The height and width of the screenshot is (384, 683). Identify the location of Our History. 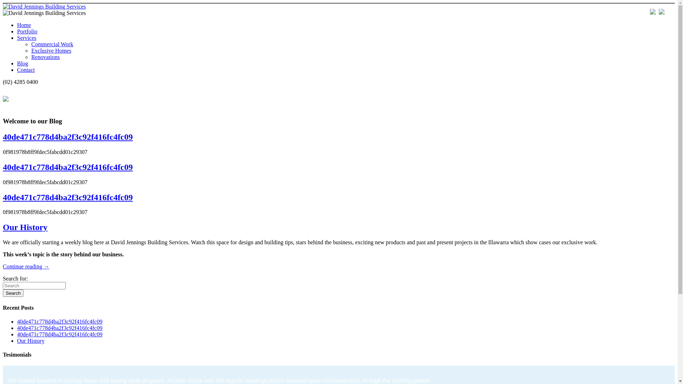
(25, 227).